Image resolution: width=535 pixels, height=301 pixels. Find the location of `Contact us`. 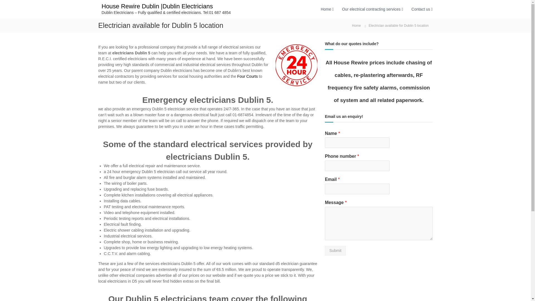

Contact us is located at coordinates (421, 9).